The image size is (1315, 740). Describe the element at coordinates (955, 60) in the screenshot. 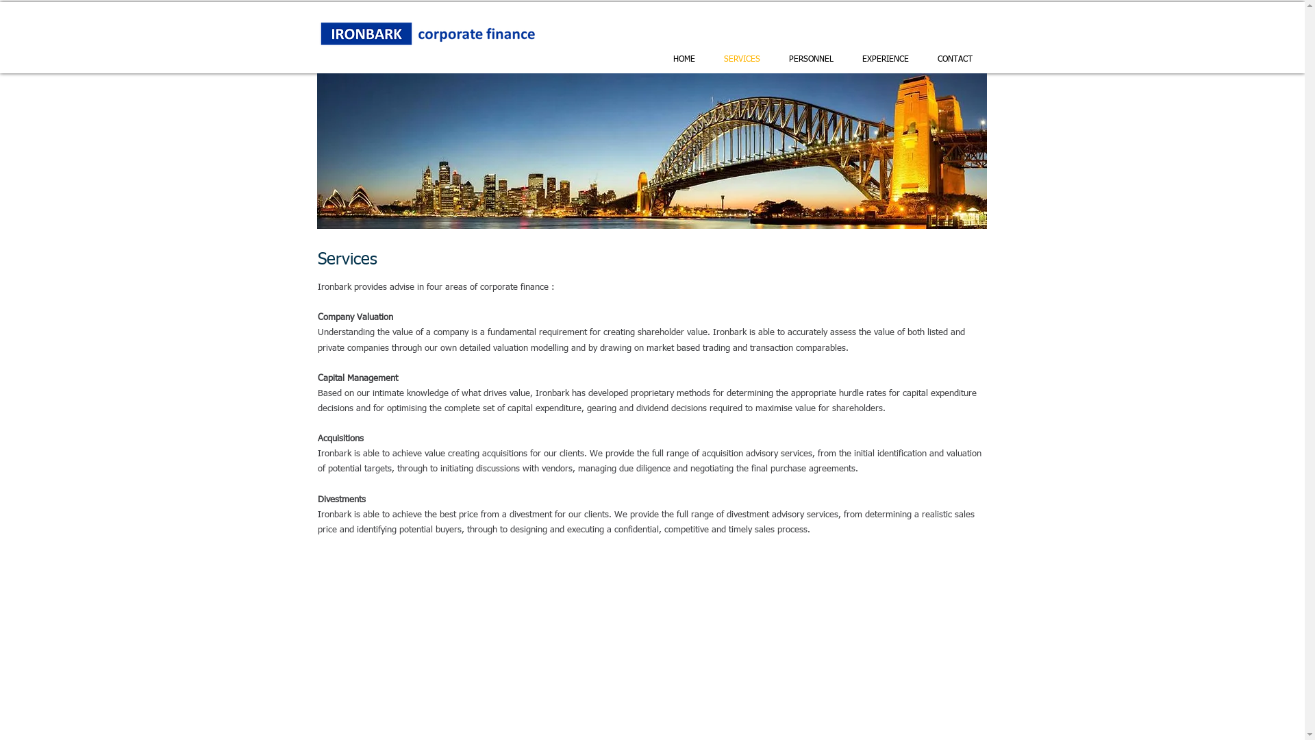

I see `CONTACT` at that location.